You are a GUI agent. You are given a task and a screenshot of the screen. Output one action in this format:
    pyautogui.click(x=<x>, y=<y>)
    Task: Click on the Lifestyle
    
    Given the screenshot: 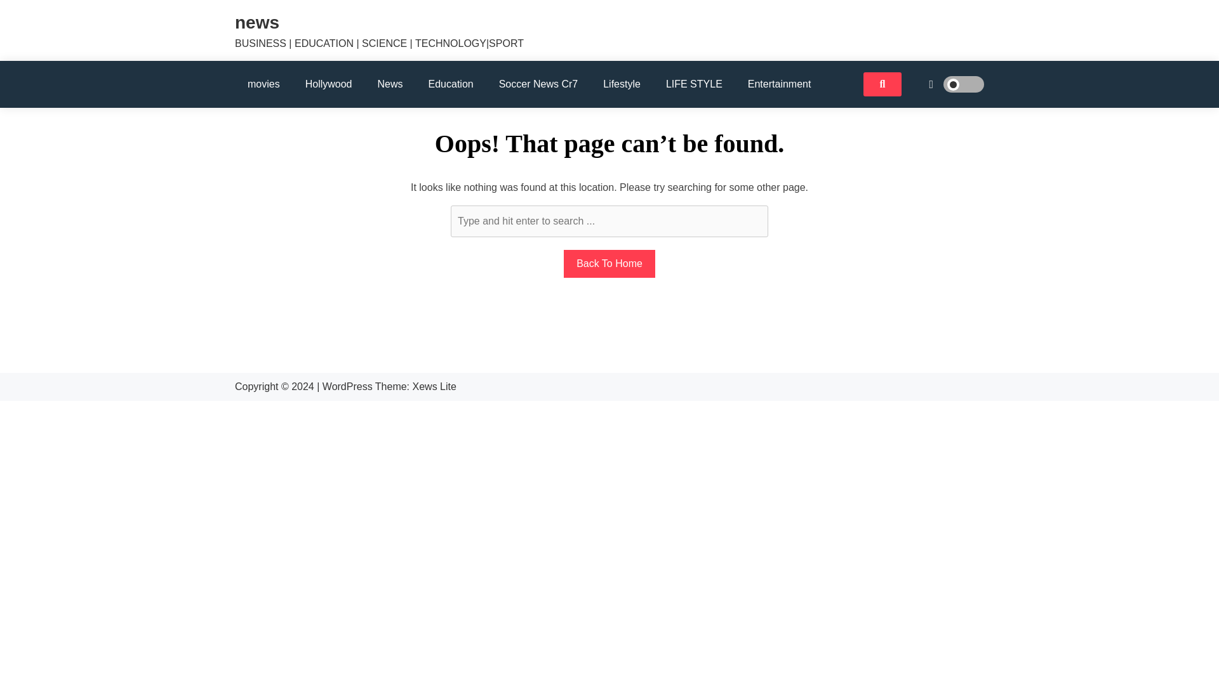 What is the action you would take?
    pyautogui.click(x=622, y=84)
    